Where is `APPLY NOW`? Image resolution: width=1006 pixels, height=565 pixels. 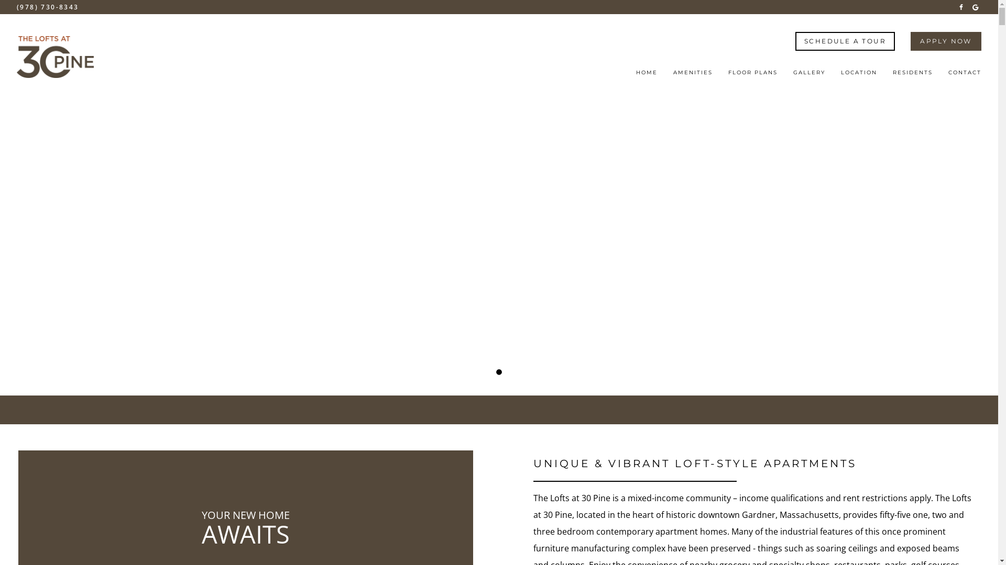 APPLY NOW is located at coordinates (946, 41).